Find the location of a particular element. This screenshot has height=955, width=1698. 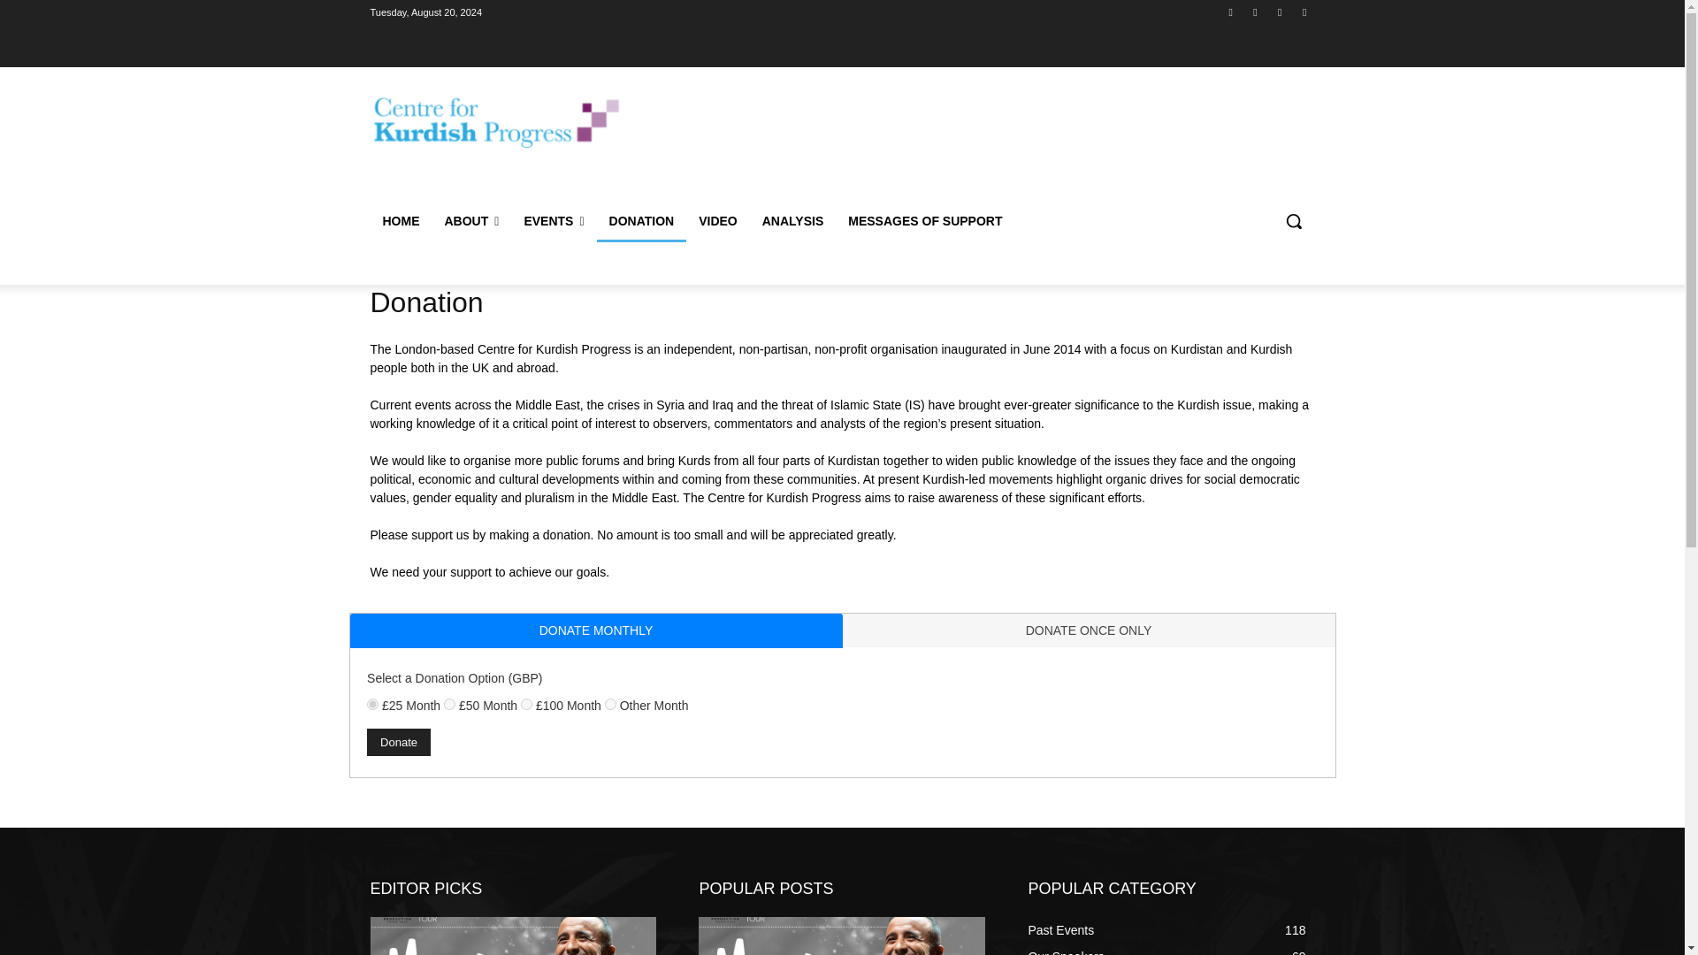

50 is located at coordinates (449, 704).